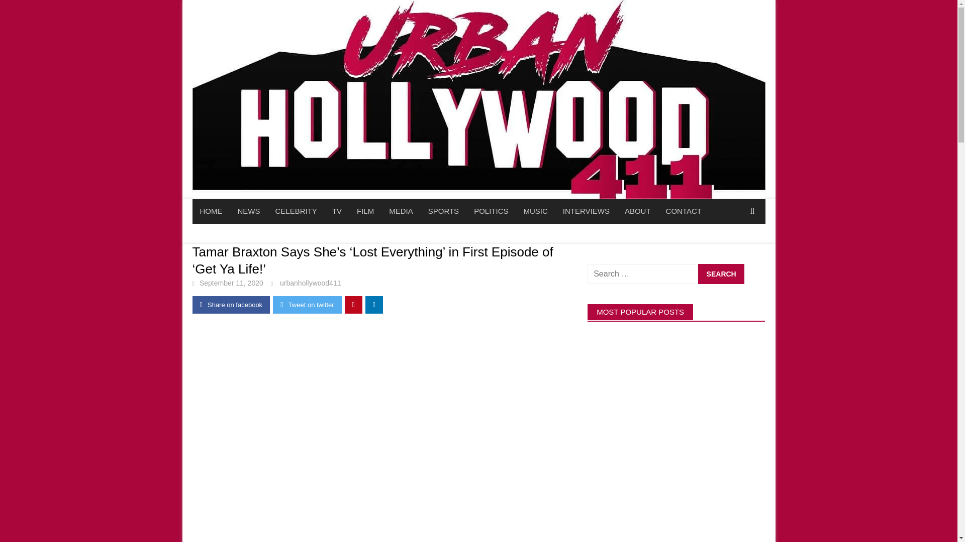 The width and height of the screenshot is (965, 542). Describe the element at coordinates (231, 283) in the screenshot. I see `September 11, 2020` at that location.